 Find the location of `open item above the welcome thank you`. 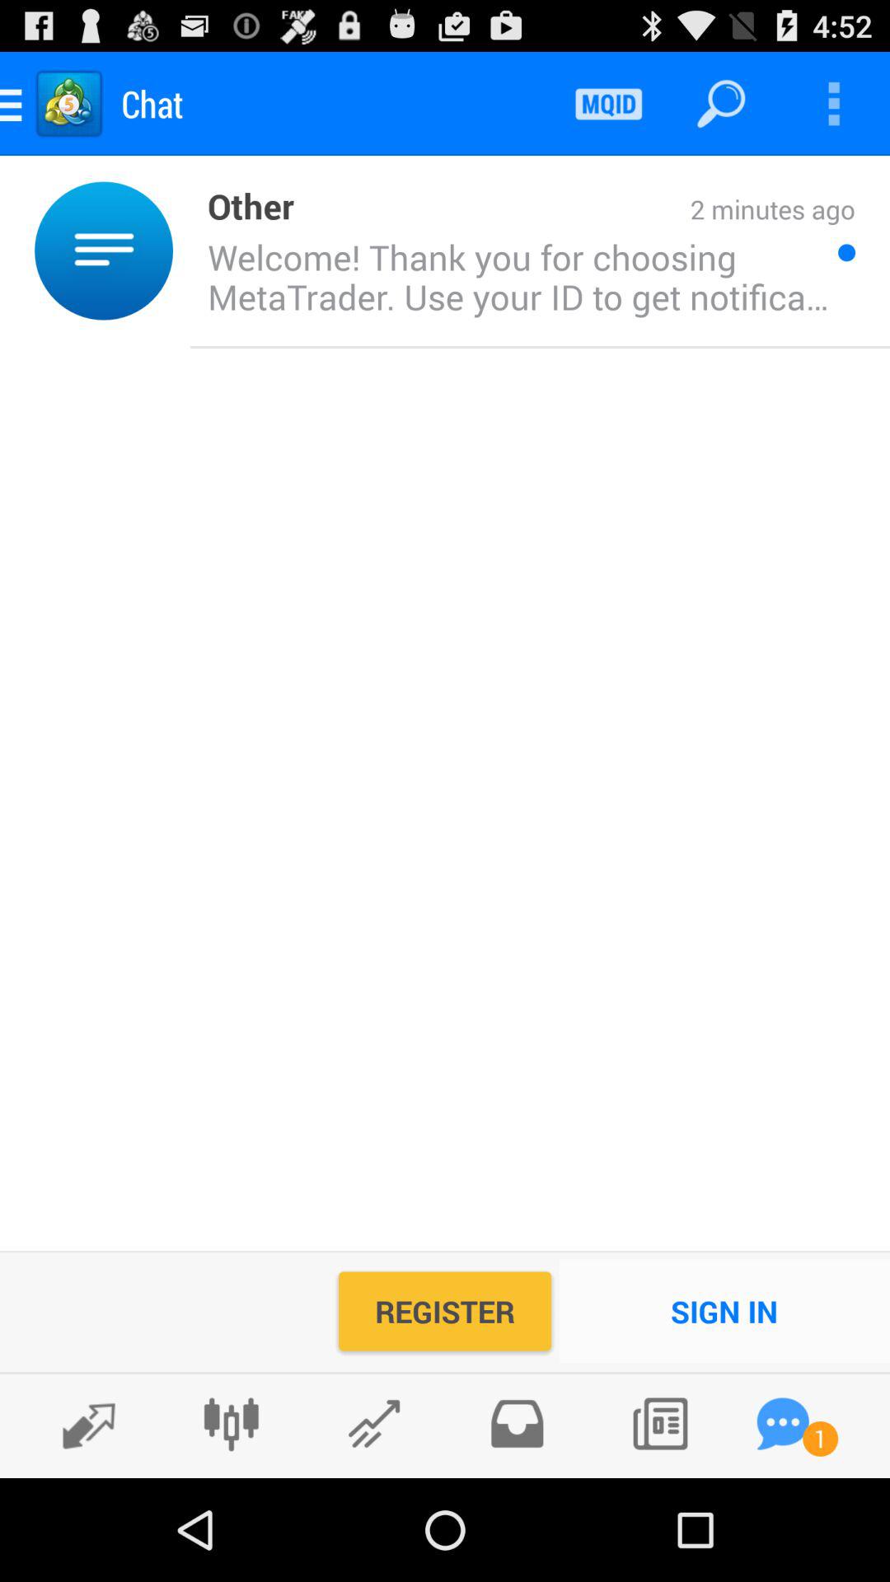

open item above the welcome thank you is located at coordinates (242, 204).